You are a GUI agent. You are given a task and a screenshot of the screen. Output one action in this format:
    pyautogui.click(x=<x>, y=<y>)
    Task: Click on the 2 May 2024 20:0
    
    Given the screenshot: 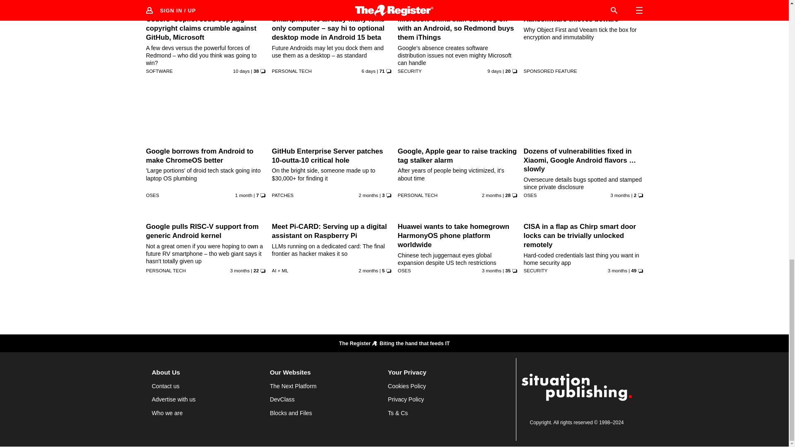 What is the action you would take?
    pyautogui.click(x=620, y=195)
    